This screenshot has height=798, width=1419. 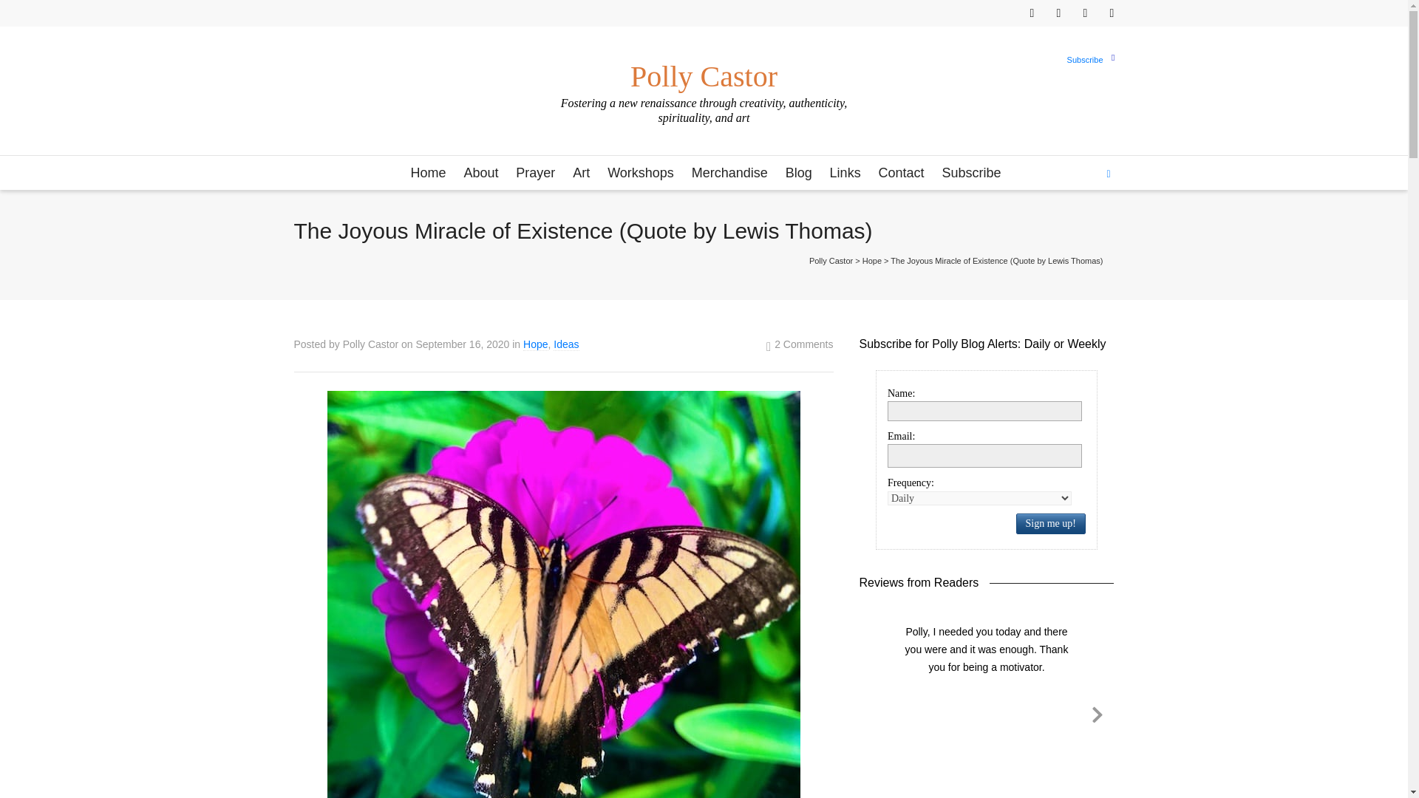 What do you see at coordinates (703, 69) in the screenshot?
I see `Polly Castor` at bounding box center [703, 69].